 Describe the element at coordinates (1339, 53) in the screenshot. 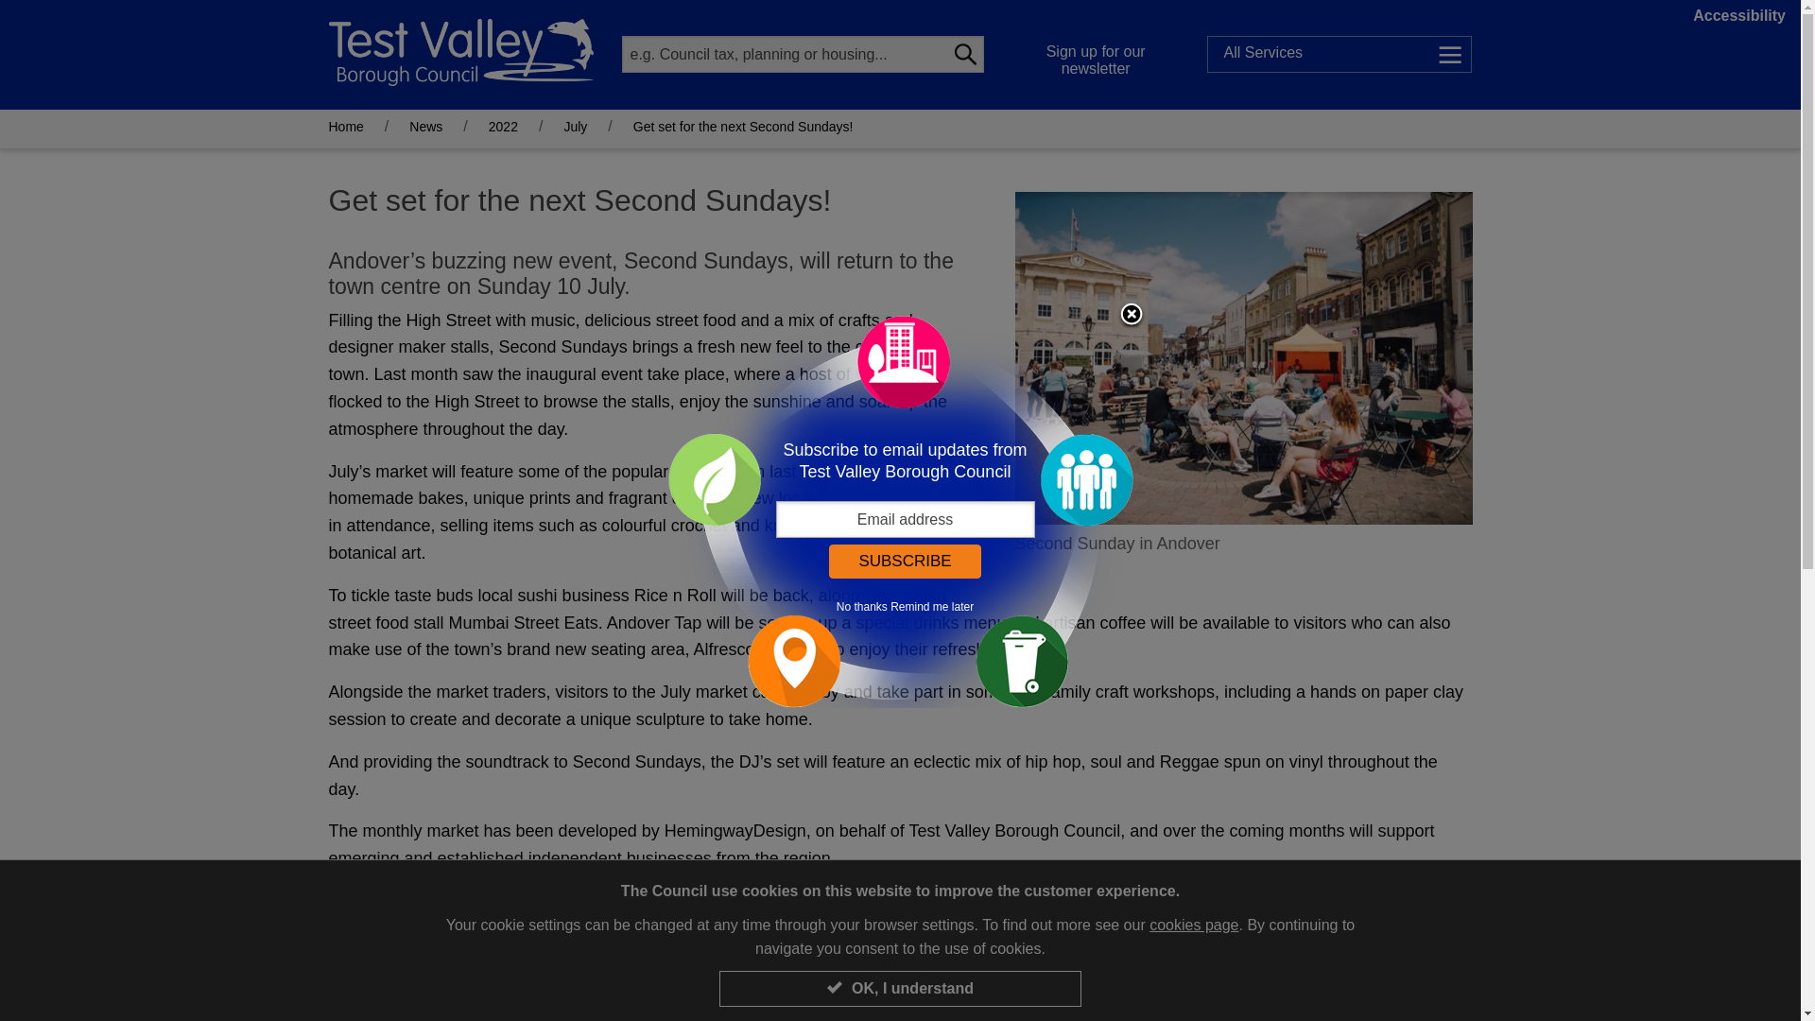

I see `All Services` at that location.